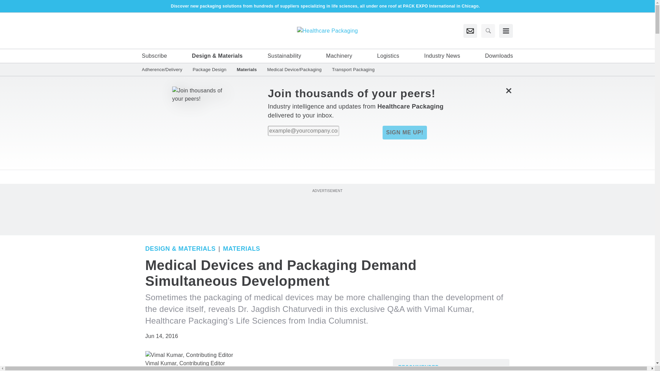 The image size is (660, 371). What do you see at coordinates (499, 56) in the screenshot?
I see `Downloads` at bounding box center [499, 56].